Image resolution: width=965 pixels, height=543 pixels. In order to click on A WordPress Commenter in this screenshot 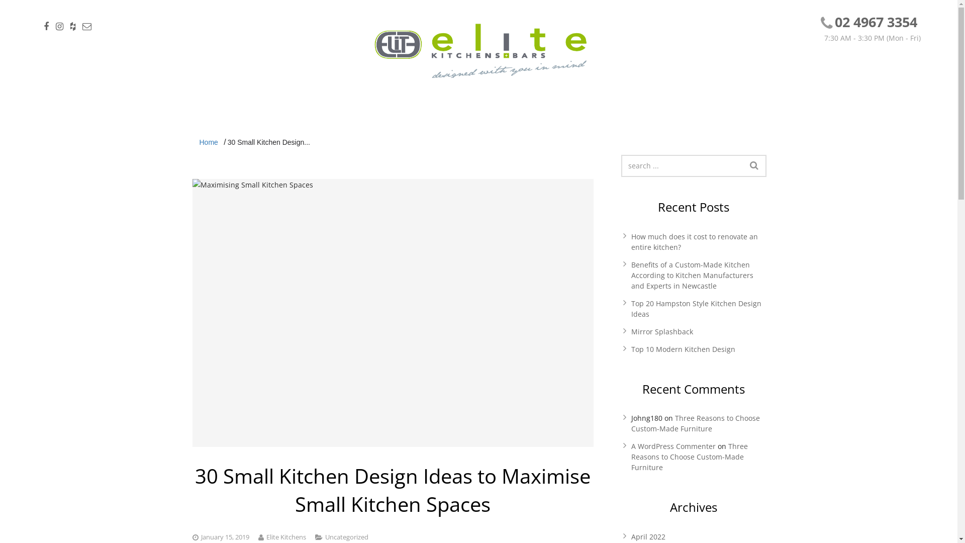, I will do `click(673, 446)`.